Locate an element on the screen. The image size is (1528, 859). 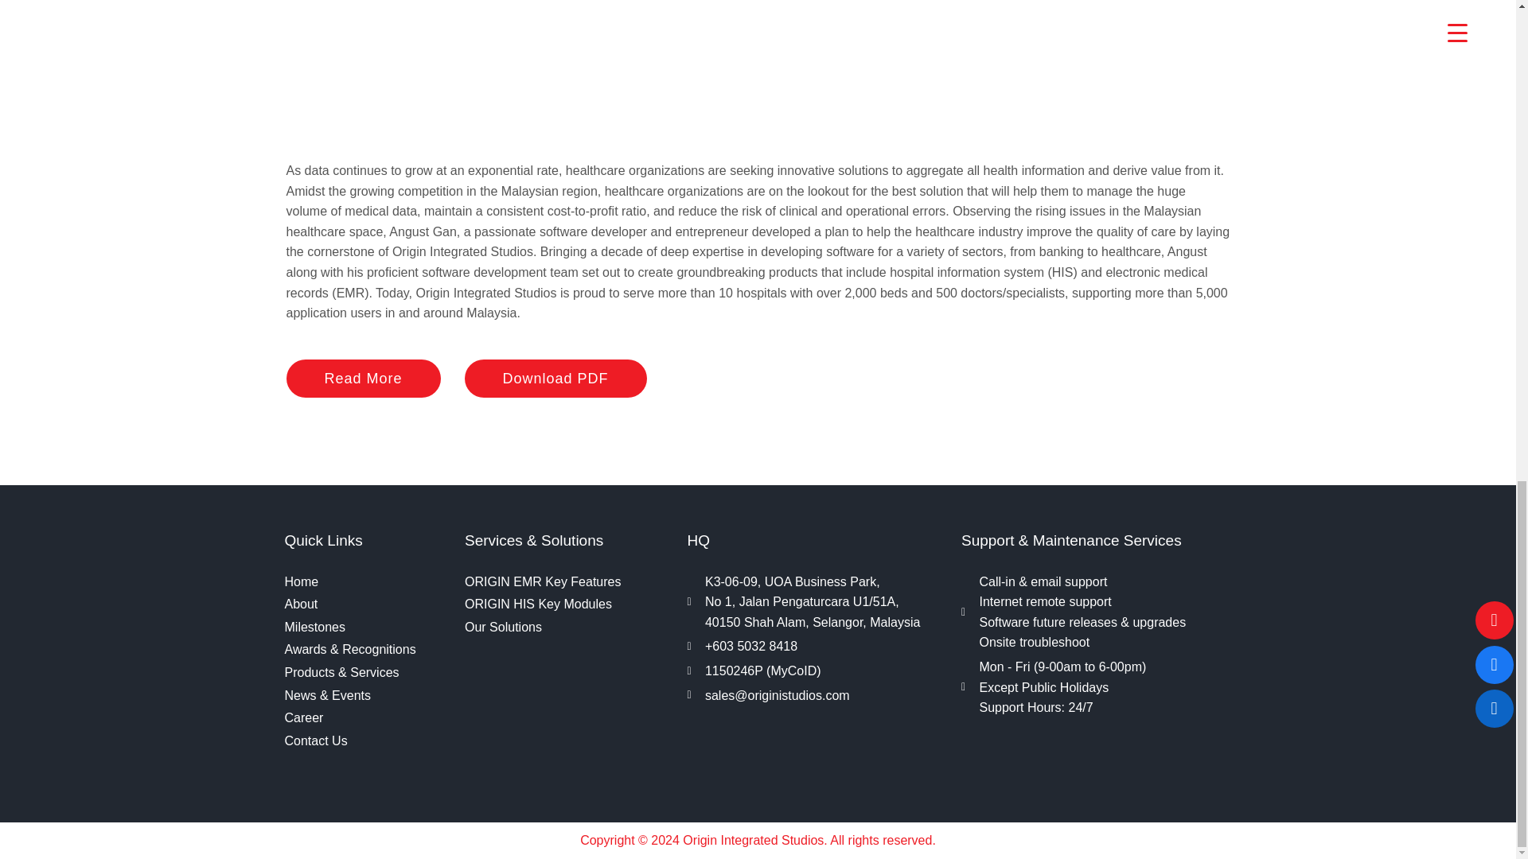
Contact Us is located at coordinates (366, 741).